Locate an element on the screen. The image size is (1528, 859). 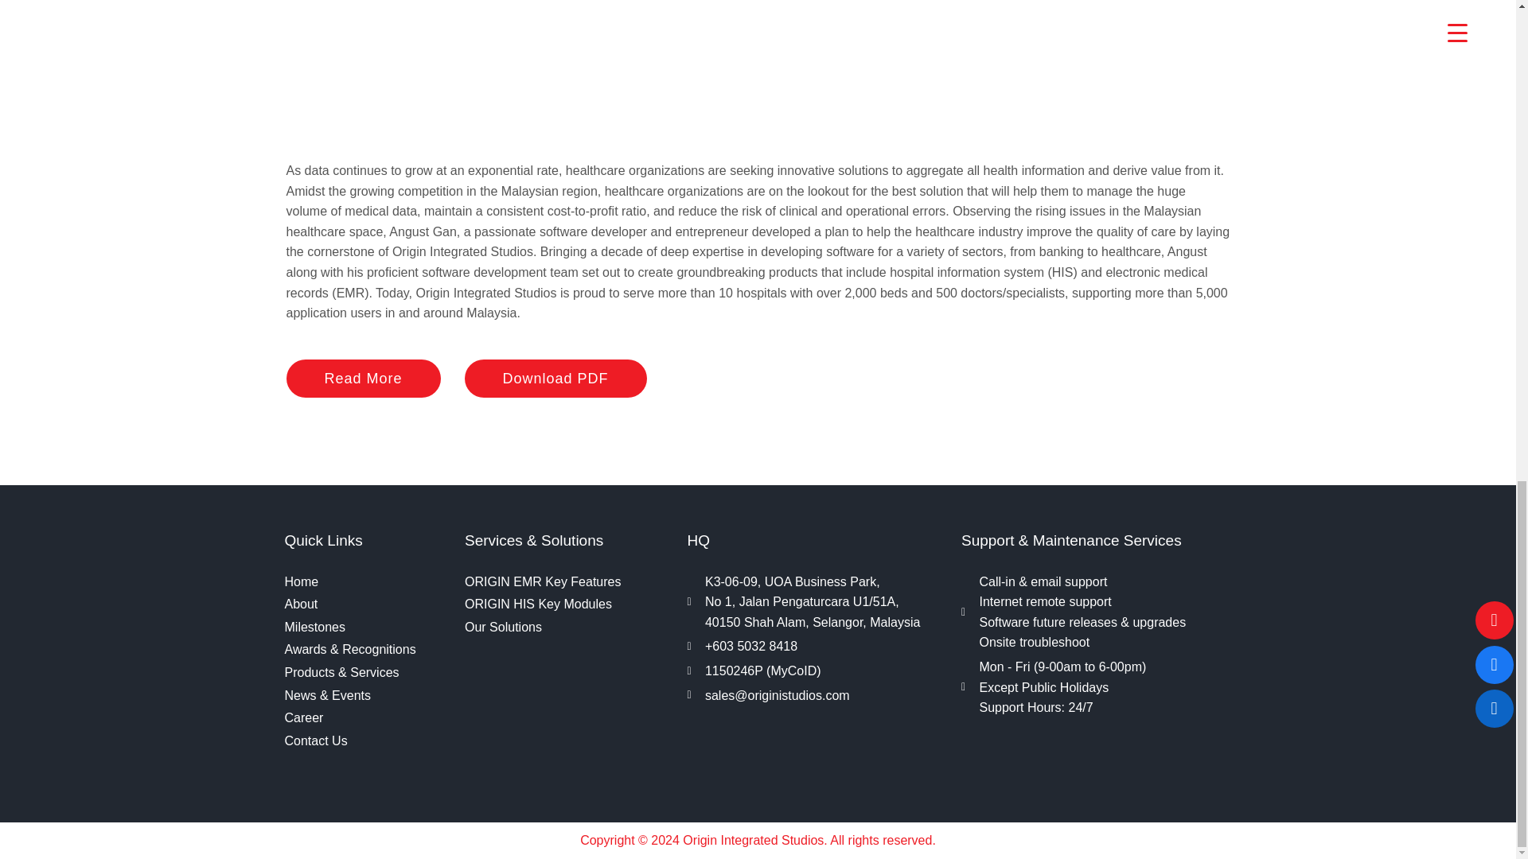
Contact Us is located at coordinates (366, 741).